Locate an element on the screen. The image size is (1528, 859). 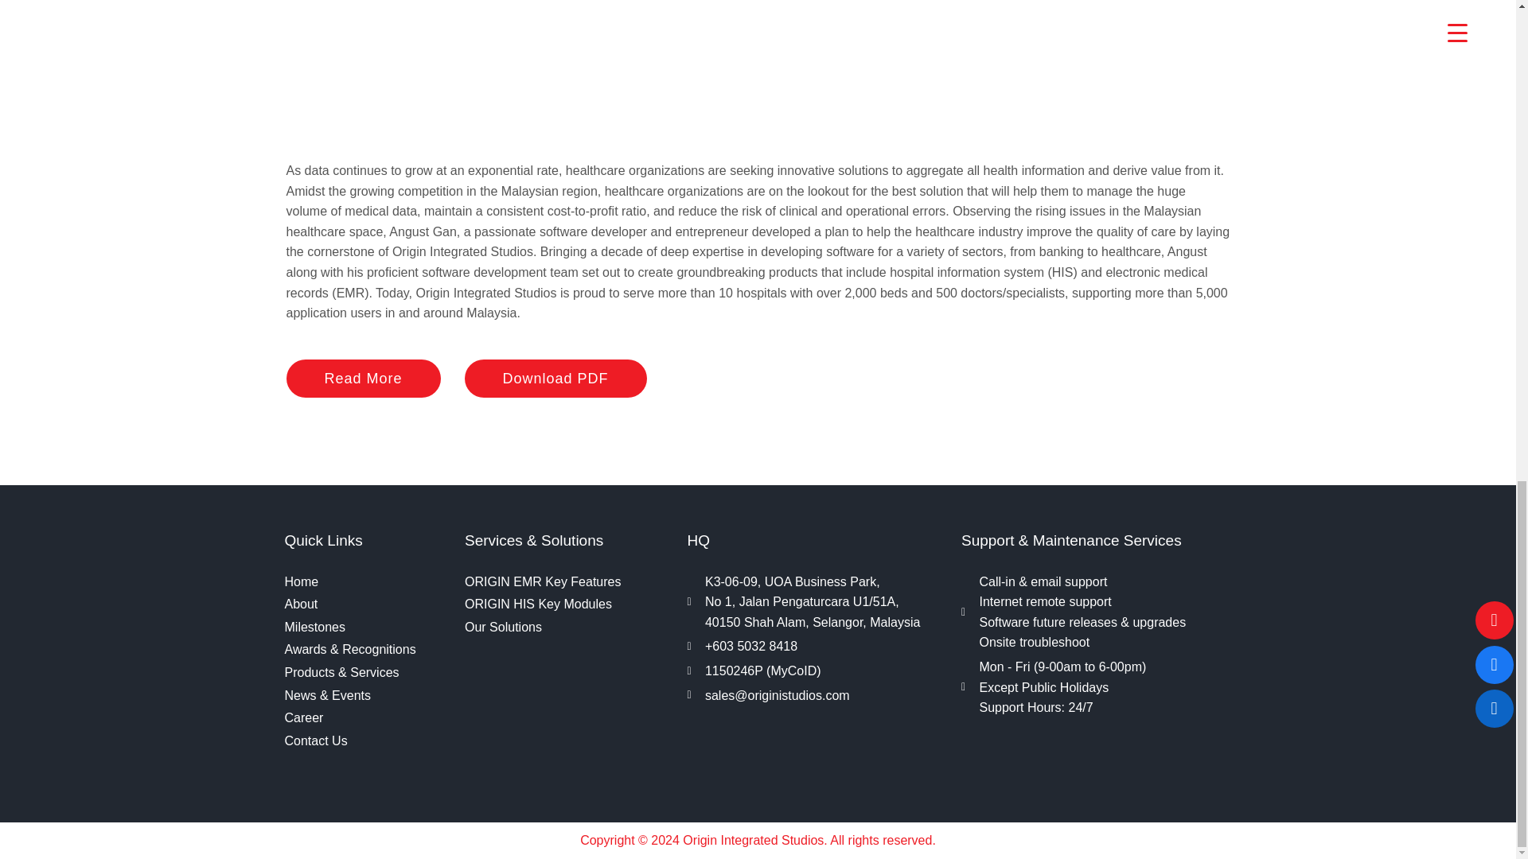
Contact Us is located at coordinates (366, 741).